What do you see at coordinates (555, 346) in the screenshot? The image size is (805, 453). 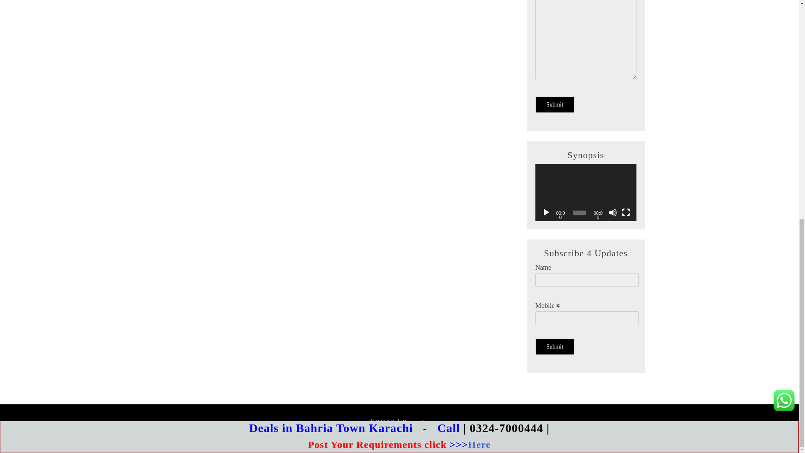 I see `Submit` at bounding box center [555, 346].